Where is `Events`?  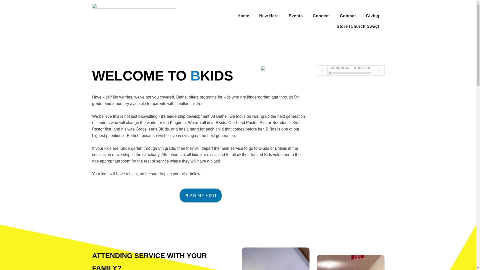 Events is located at coordinates (295, 16).